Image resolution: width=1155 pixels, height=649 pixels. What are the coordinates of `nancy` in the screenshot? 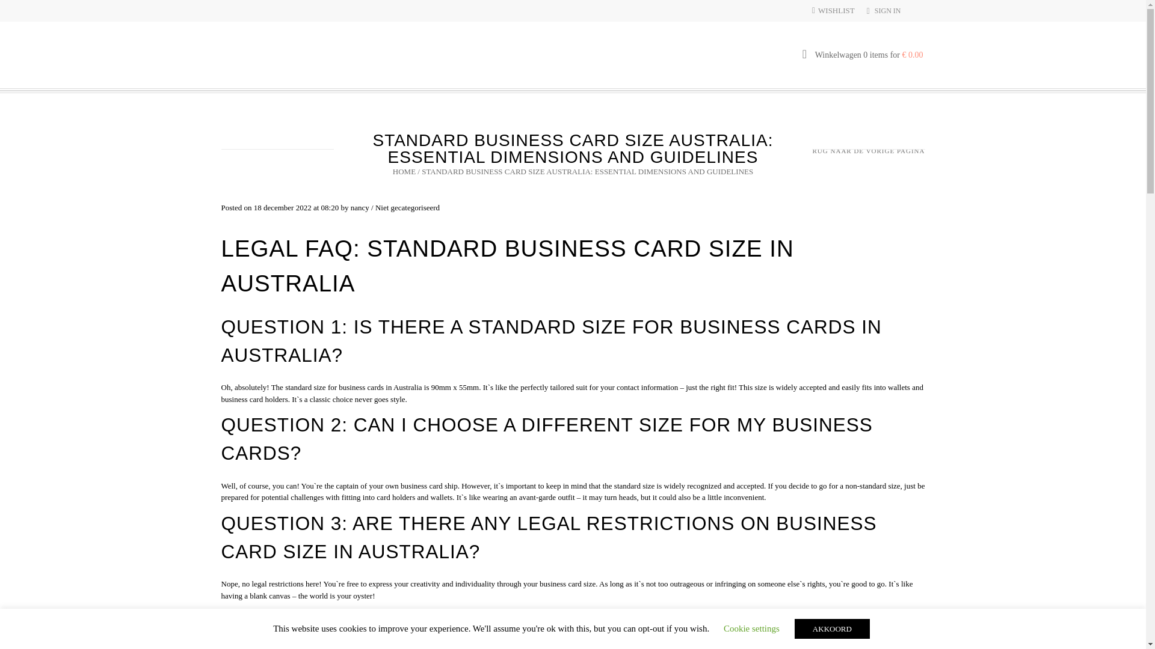 It's located at (360, 208).